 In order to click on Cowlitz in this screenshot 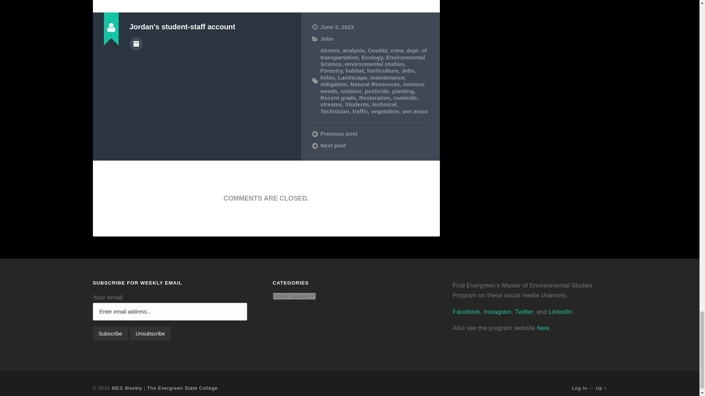, I will do `click(378, 50)`.